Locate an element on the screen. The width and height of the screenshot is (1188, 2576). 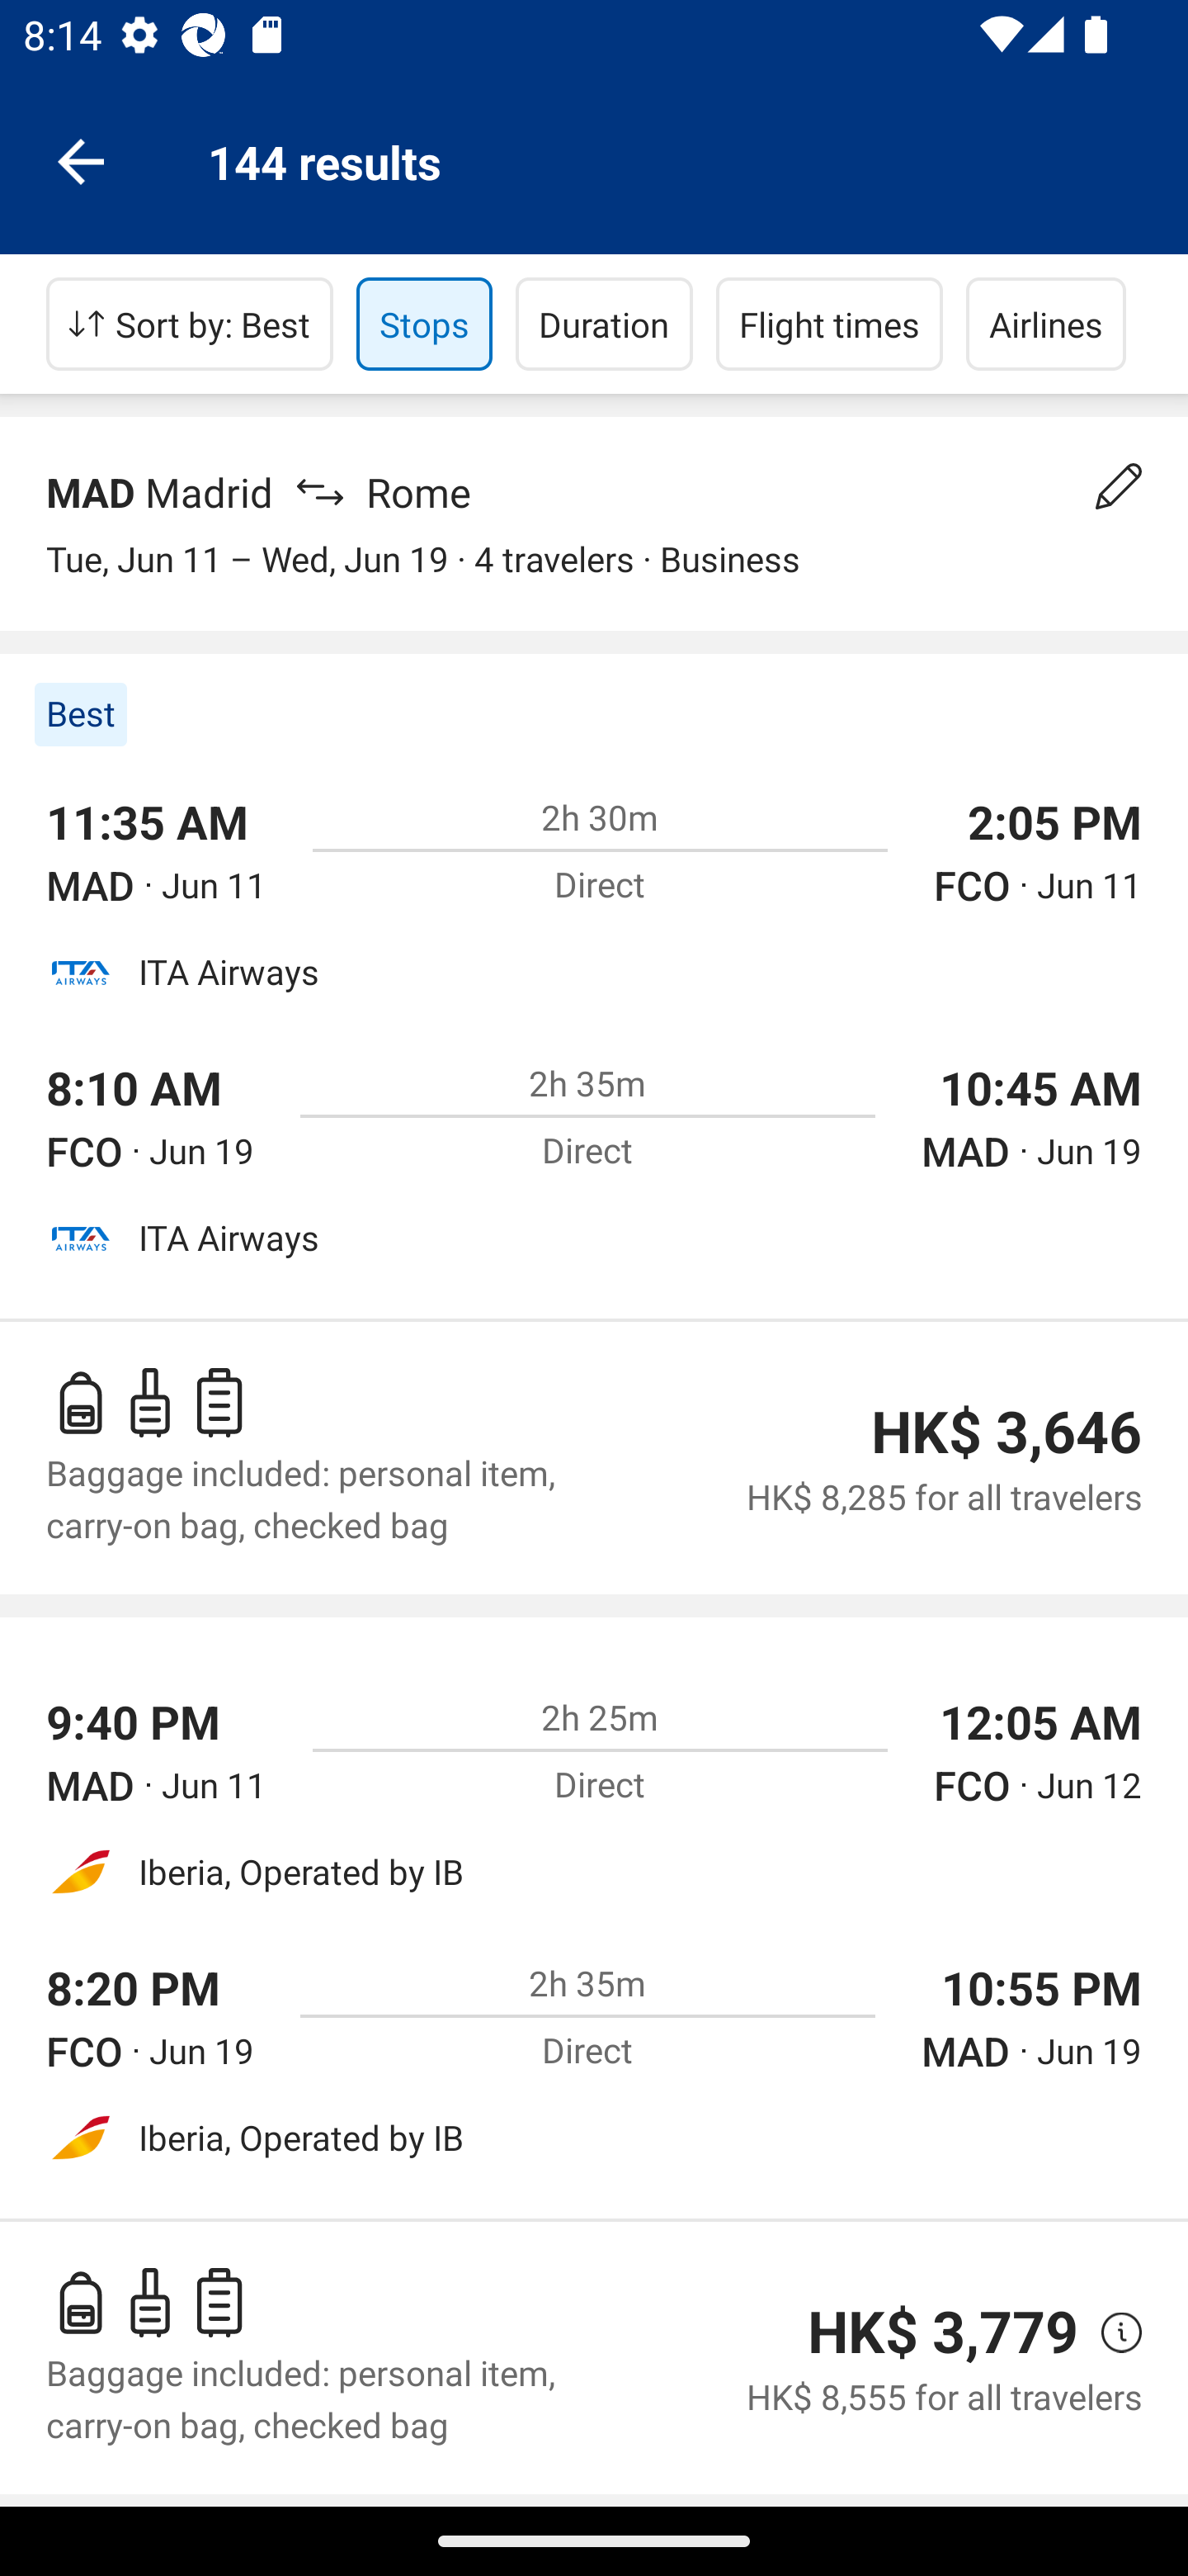
Navigate up is located at coordinates (81, 160).